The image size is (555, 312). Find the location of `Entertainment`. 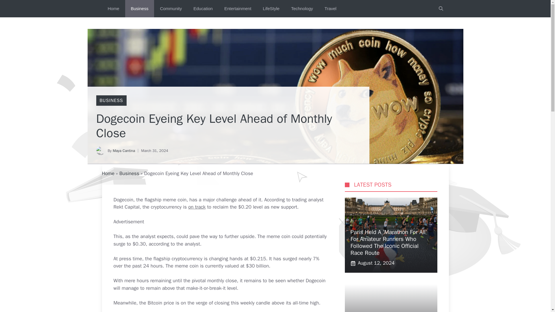

Entertainment is located at coordinates (238, 9).